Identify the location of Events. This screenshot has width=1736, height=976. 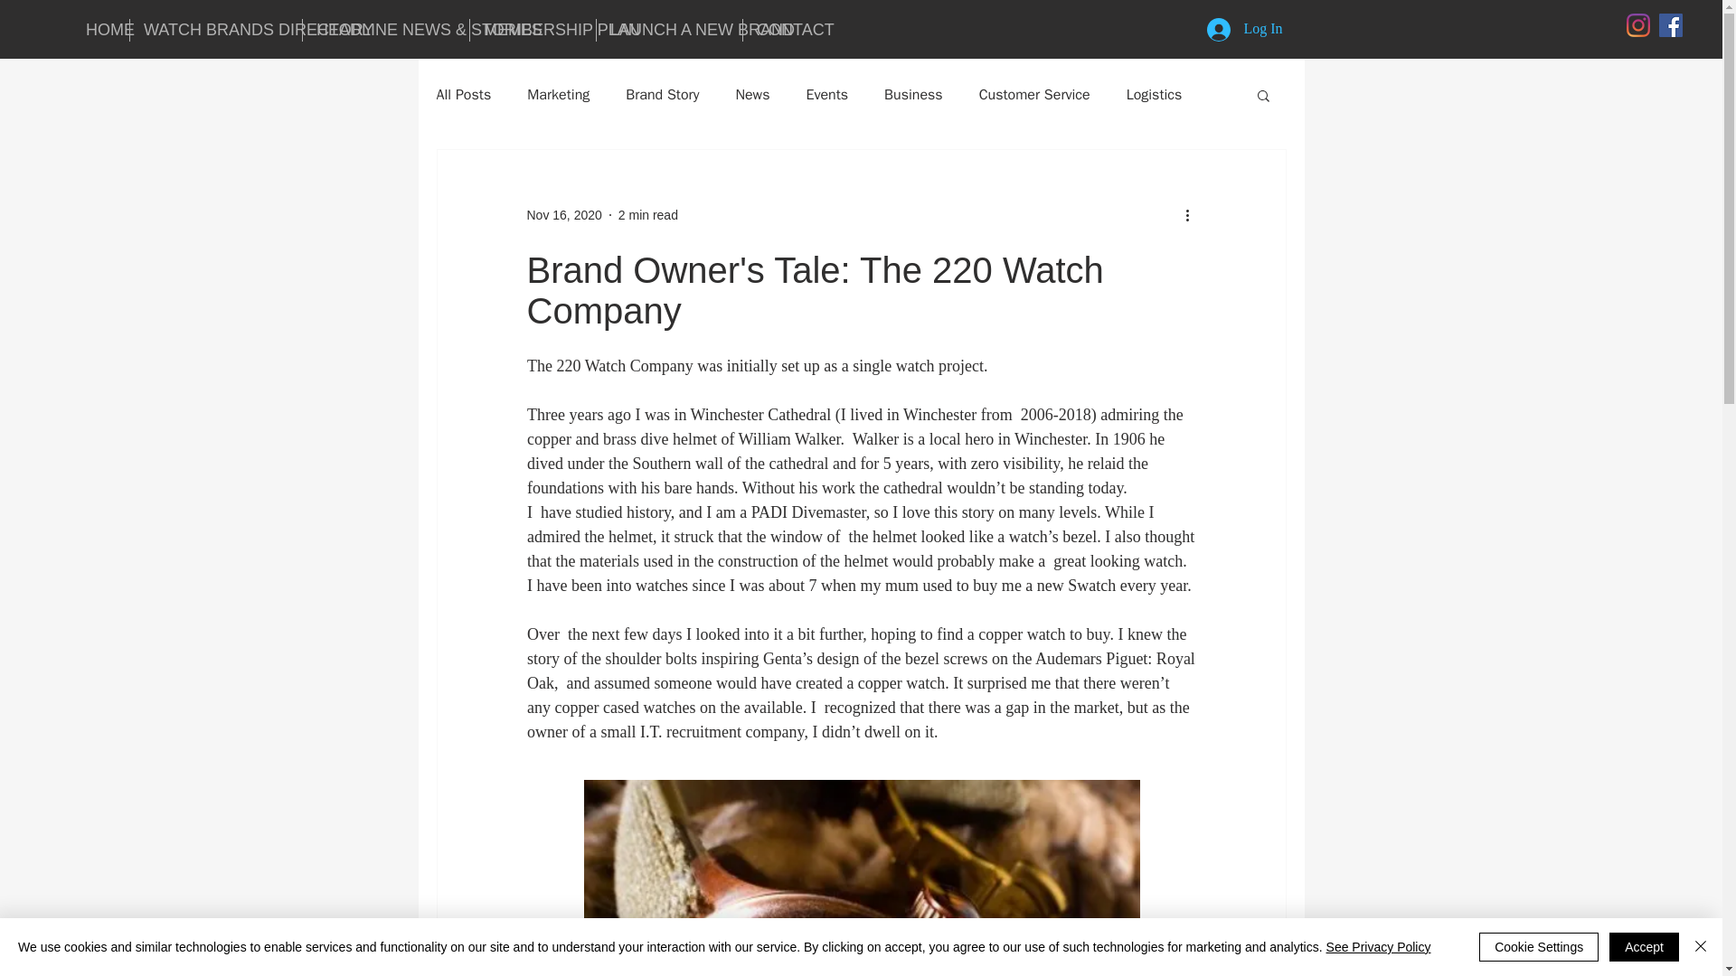
(826, 94).